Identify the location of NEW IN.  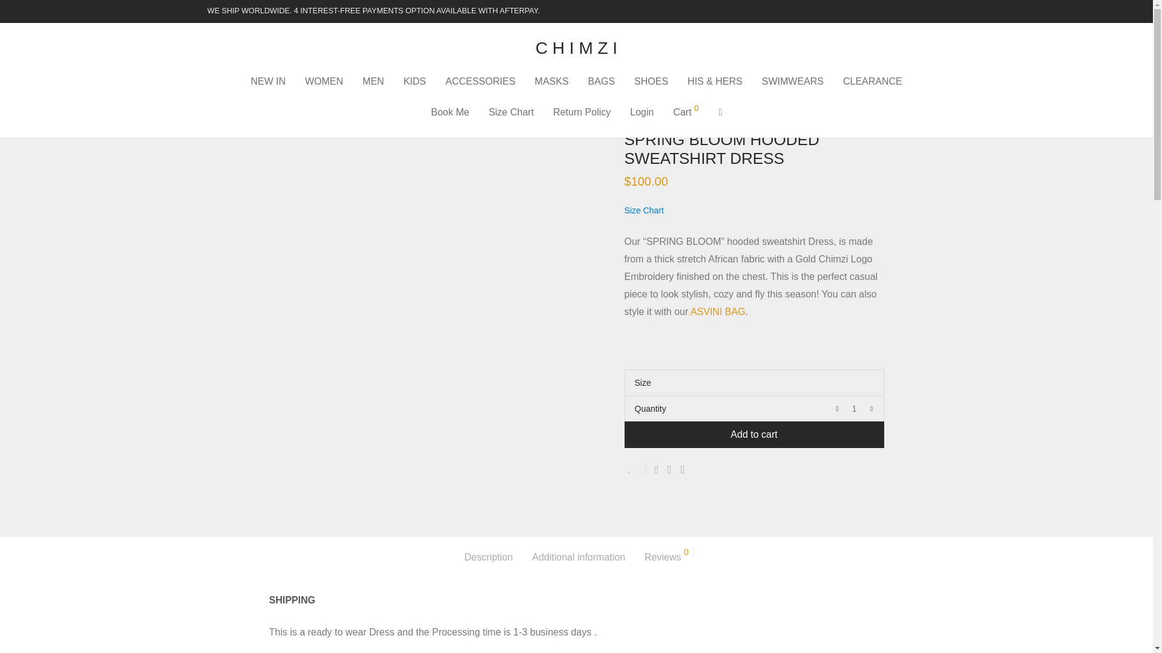
(268, 81).